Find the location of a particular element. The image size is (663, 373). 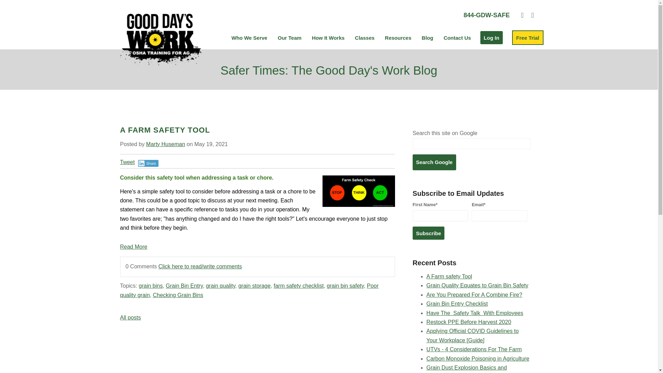

Share is located at coordinates (148, 163).